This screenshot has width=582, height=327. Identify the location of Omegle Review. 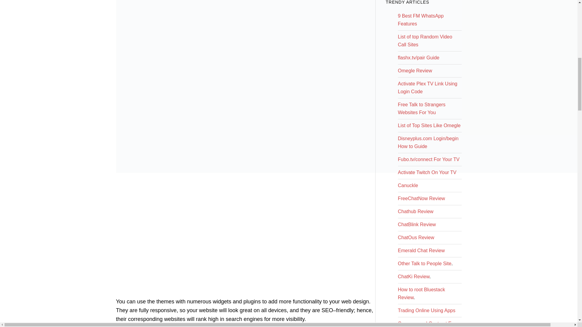
(415, 70).